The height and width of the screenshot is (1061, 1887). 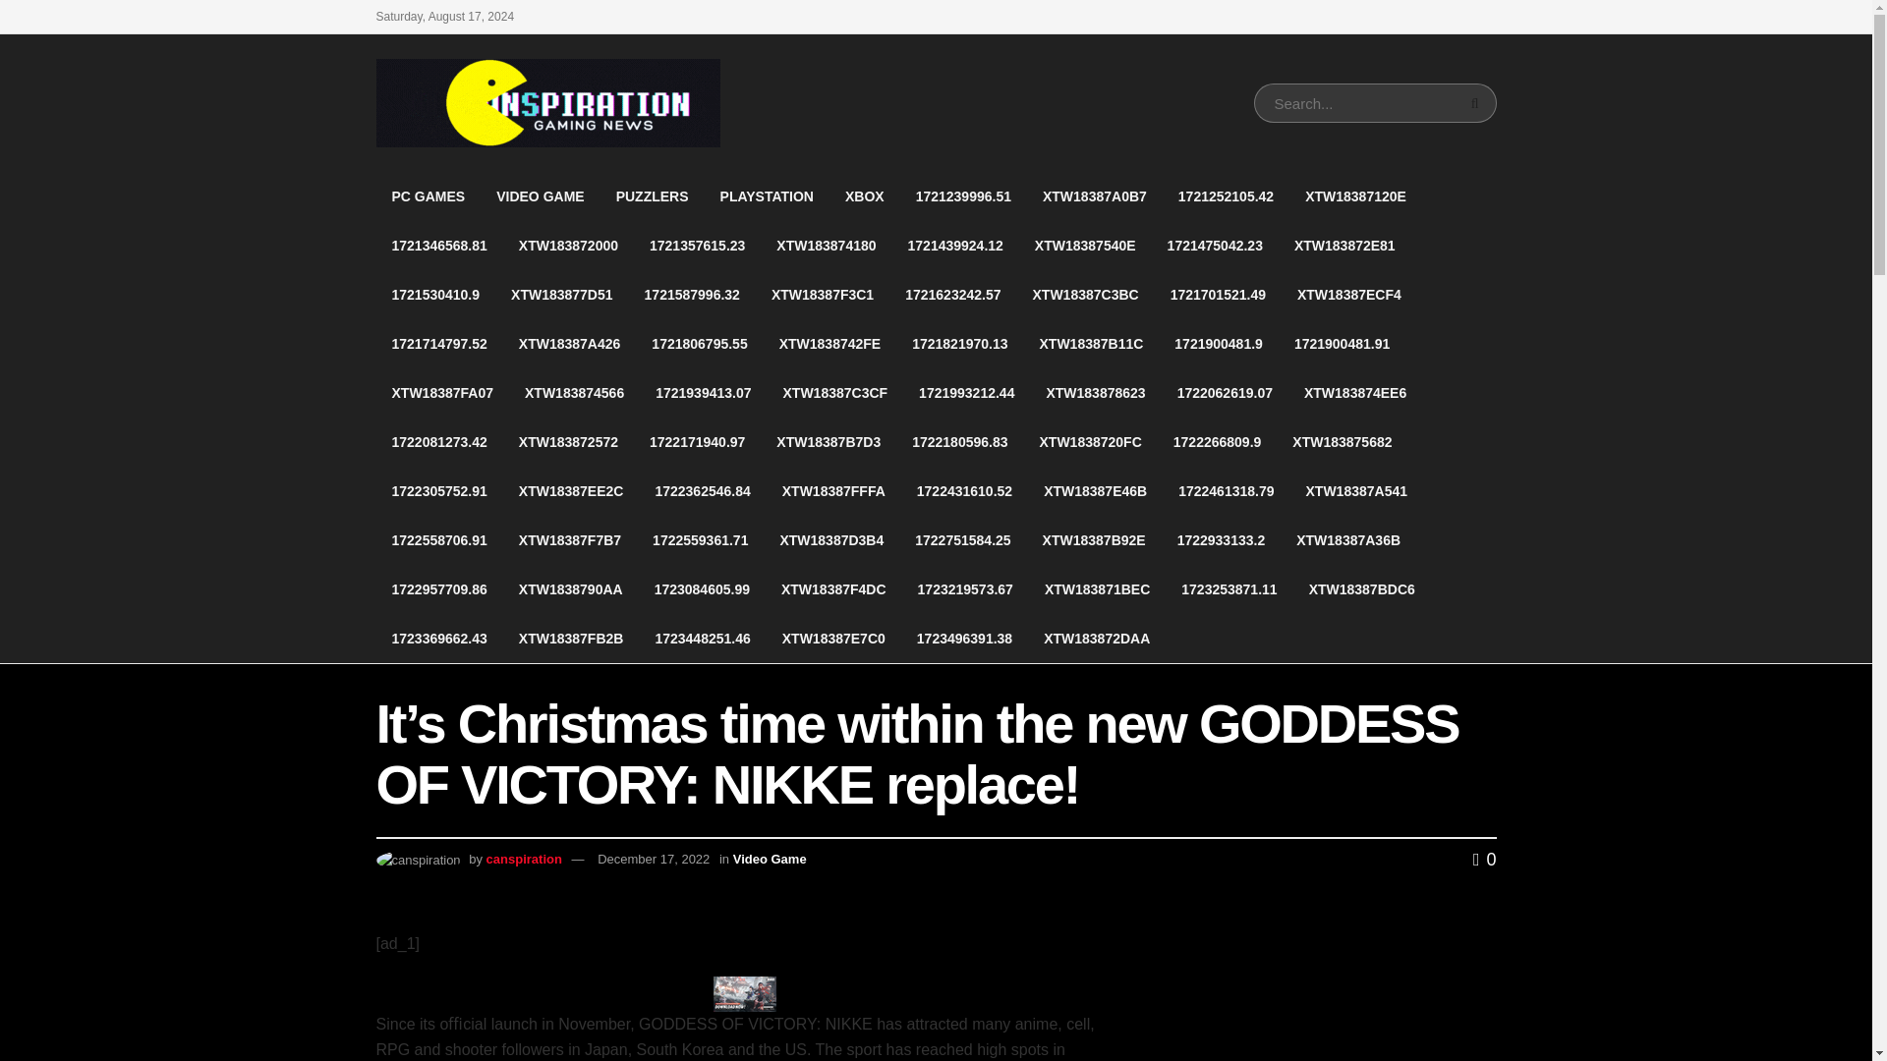 I want to click on XTW183874566, so click(x=574, y=393).